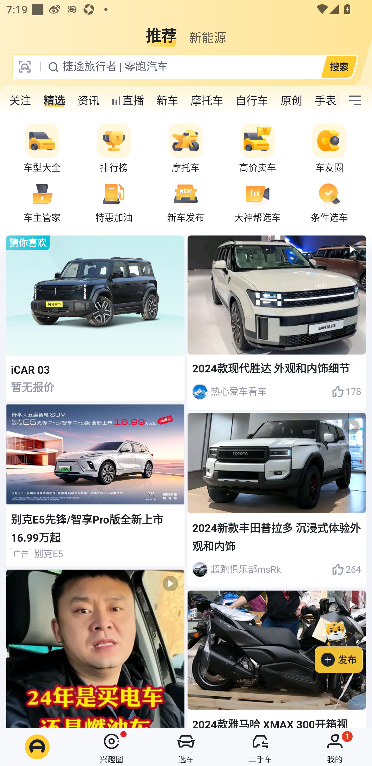 The height and width of the screenshot is (766, 372). What do you see at coordinates (128, 100) in the screenshot?
I see `直播` at bounding box center [128, 100].